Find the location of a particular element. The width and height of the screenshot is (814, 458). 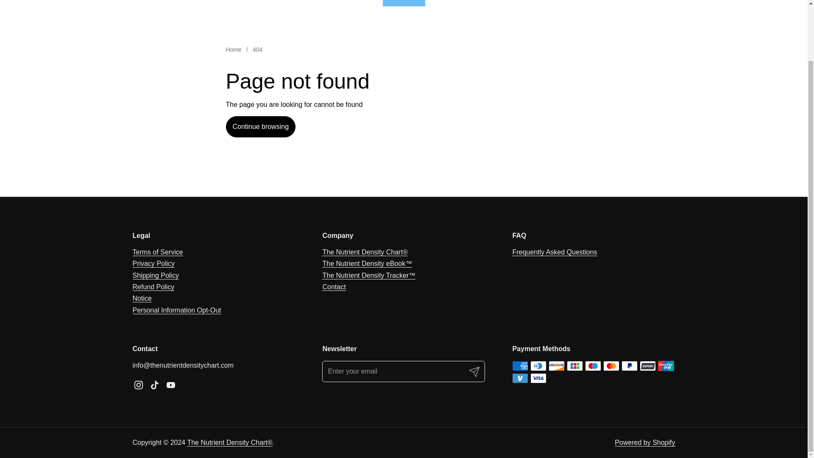

Home is located at coordinates (233, 50).